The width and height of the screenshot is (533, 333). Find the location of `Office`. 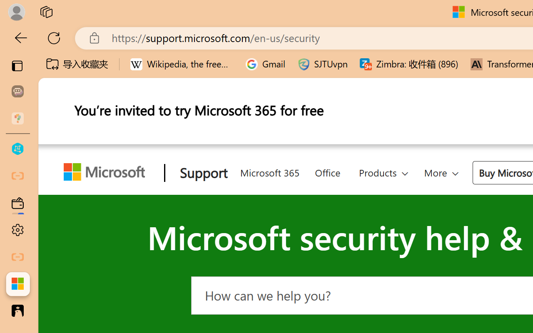

Office is located at coordinates (327, 171).